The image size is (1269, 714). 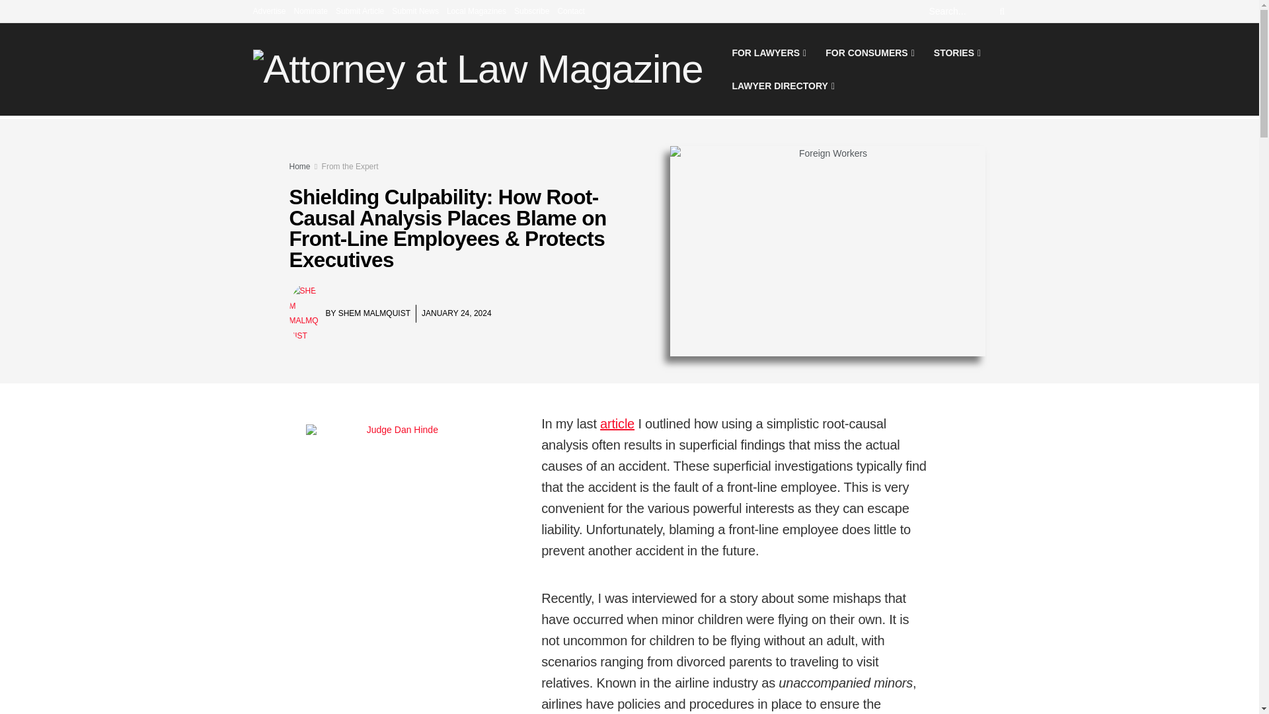 What do you see at coordinates (476, 11) in the screenshot?
I see `Local Magazines` at bounding box center [476, 11].